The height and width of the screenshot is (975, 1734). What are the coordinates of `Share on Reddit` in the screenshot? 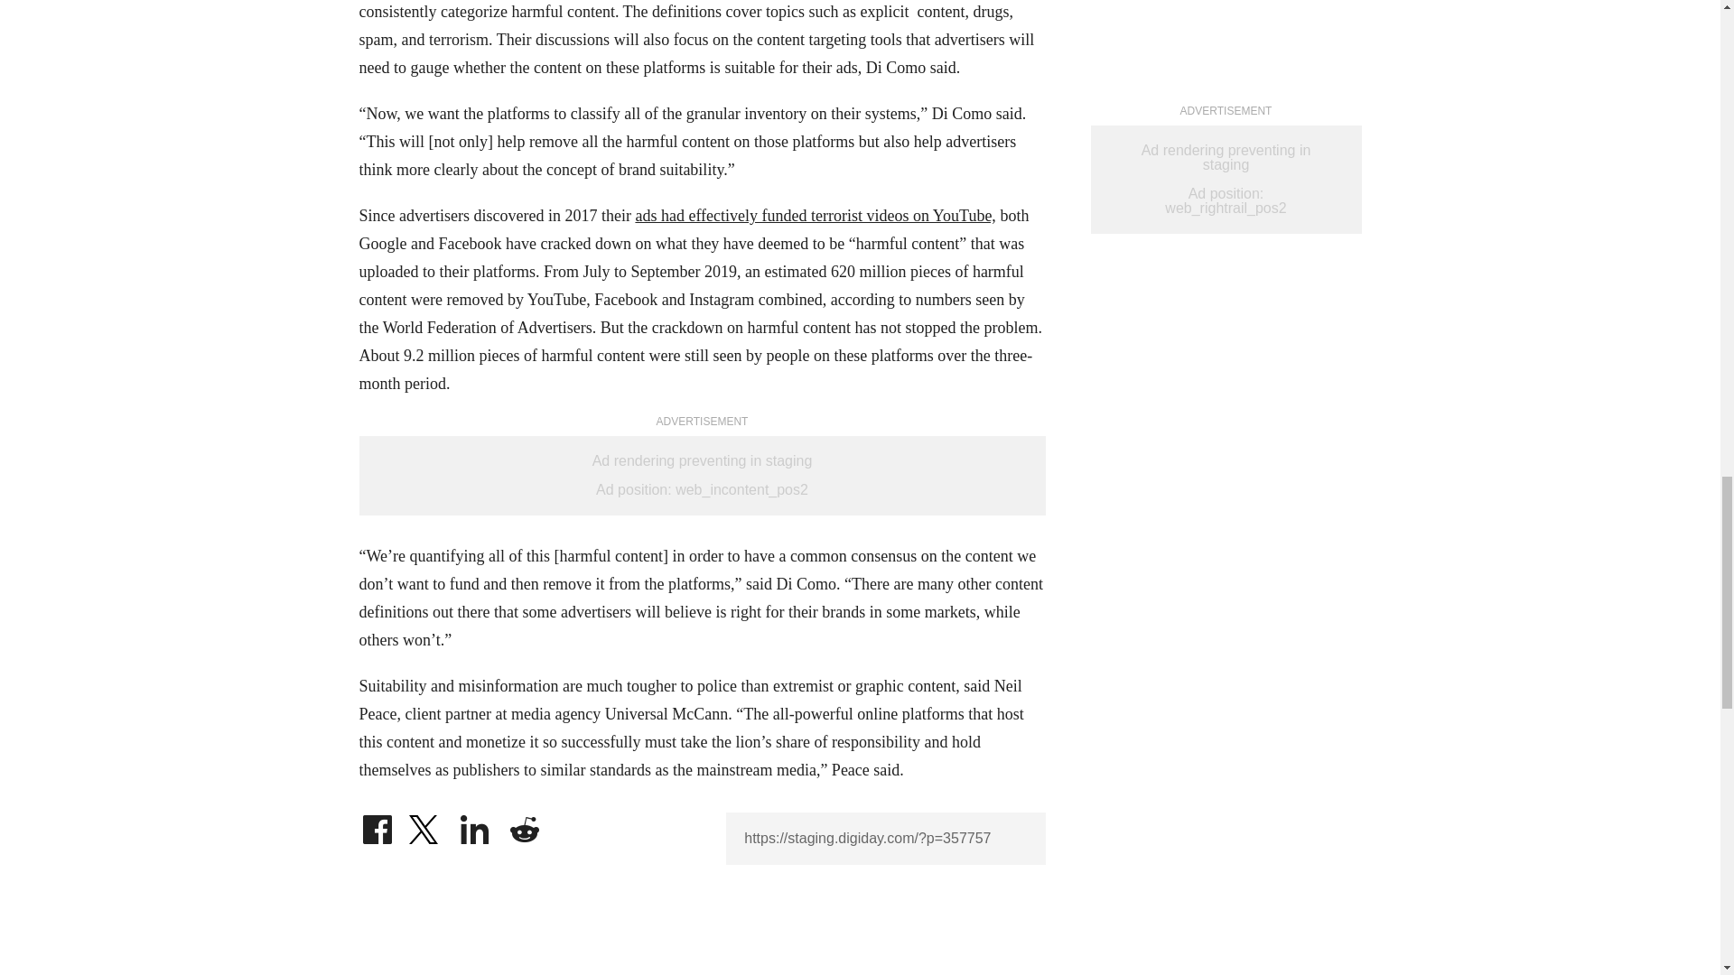 It's located at (524, 825).